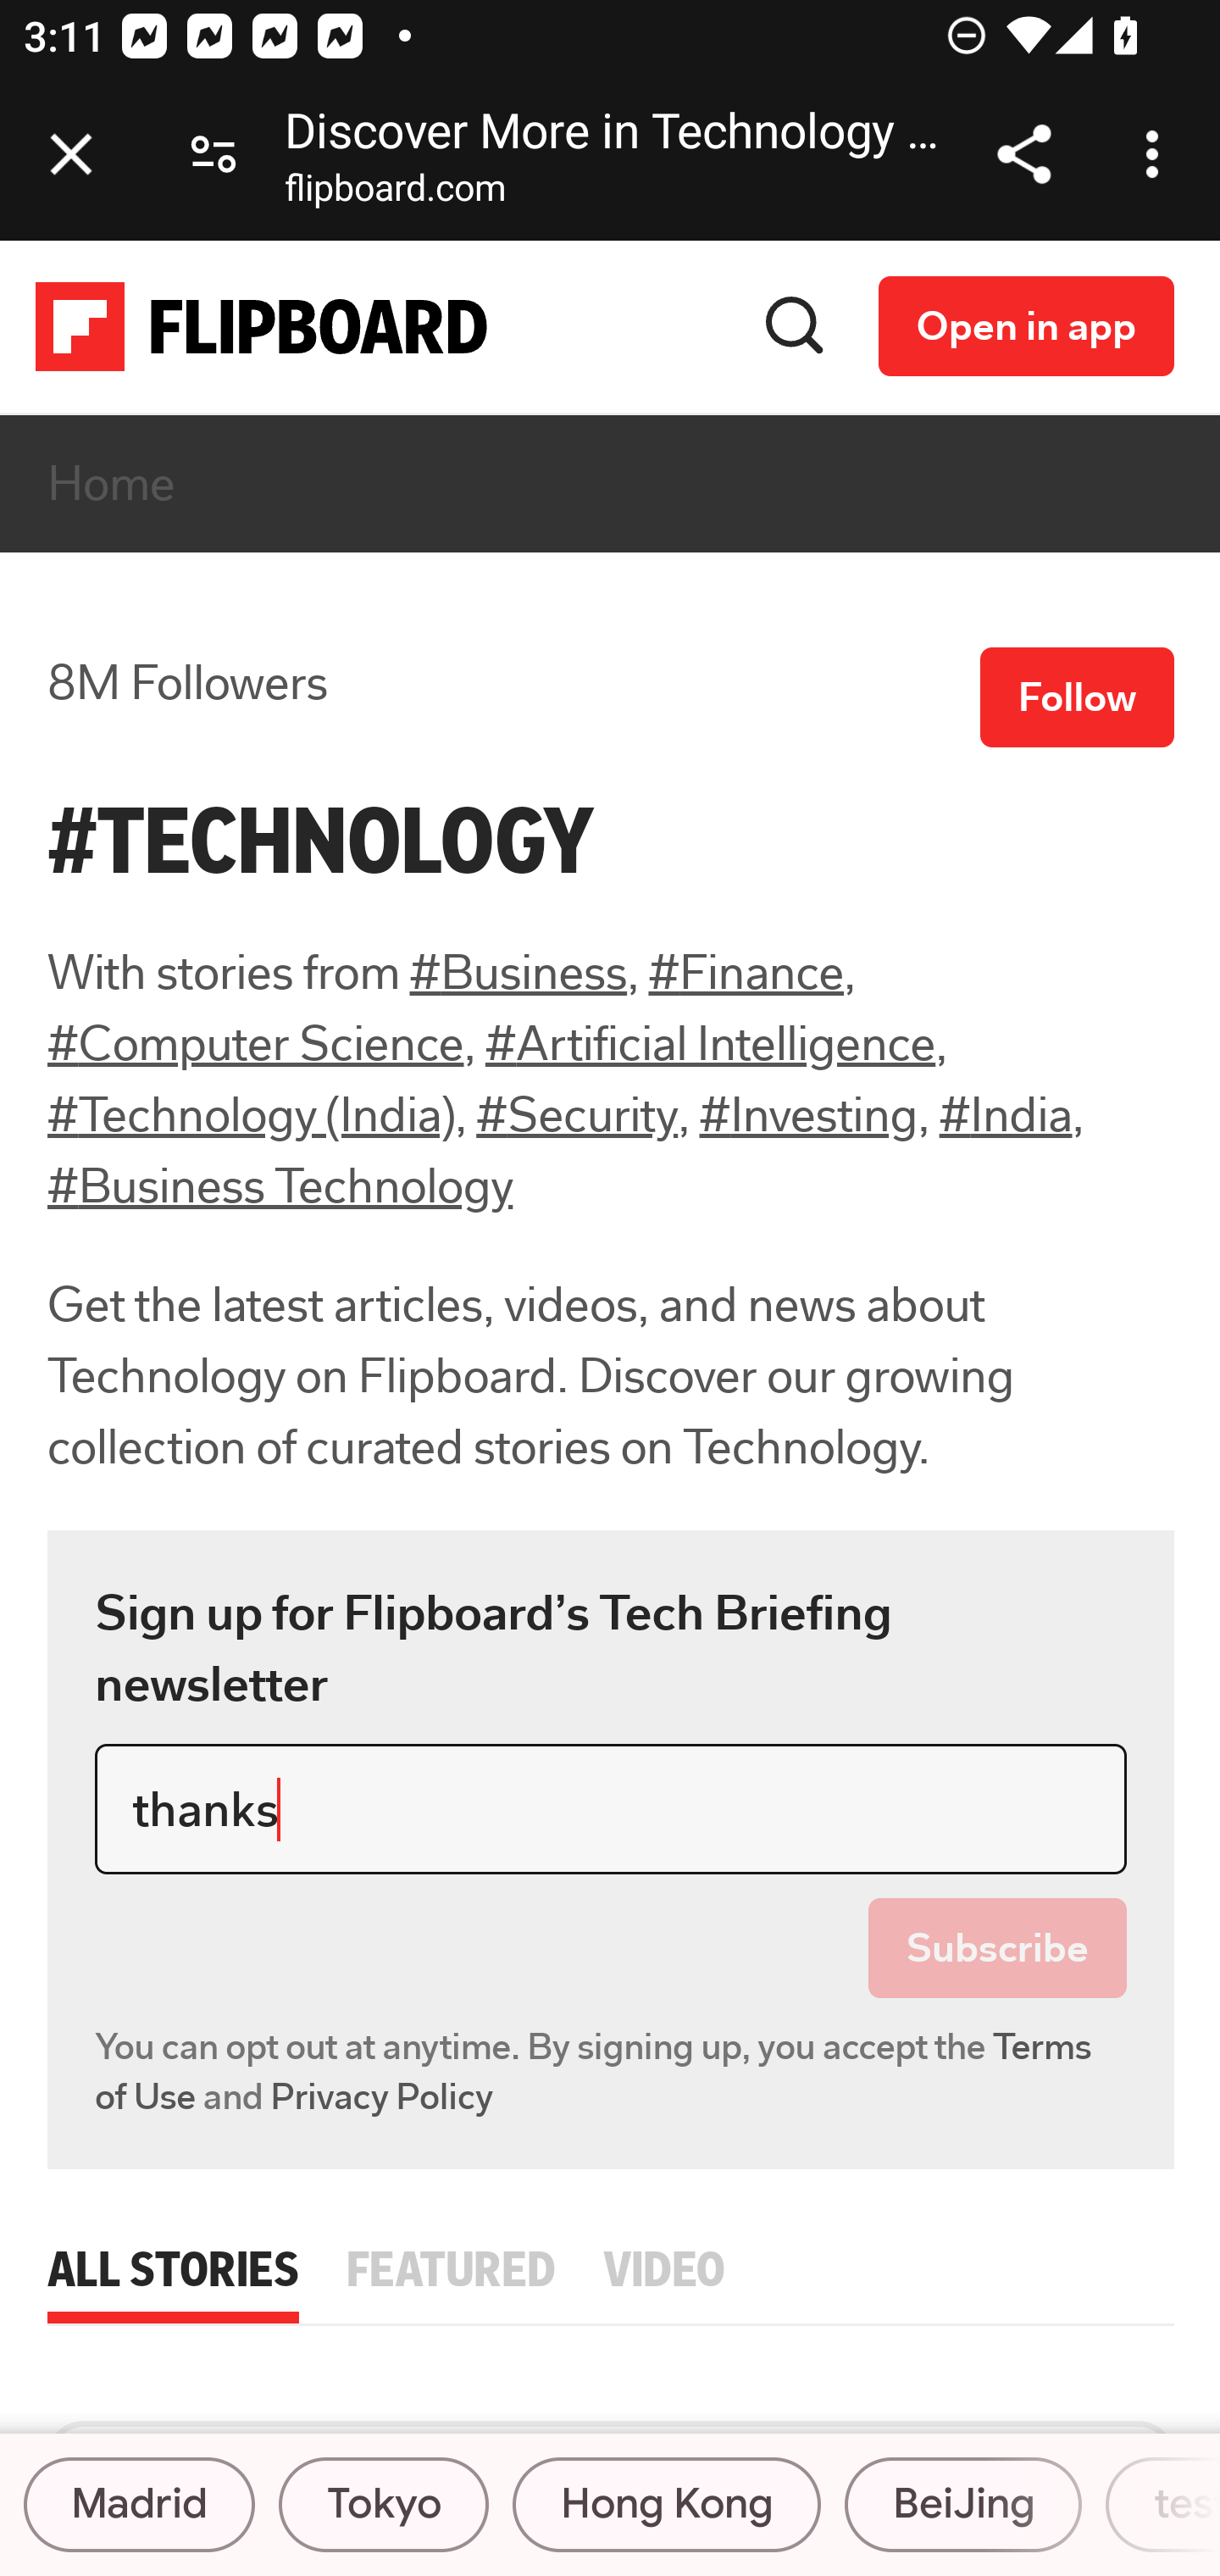  What do you see at coordinates (663, 2264) in the screenshot?
I see `VIDEO` at bounding box center [663, 2264].